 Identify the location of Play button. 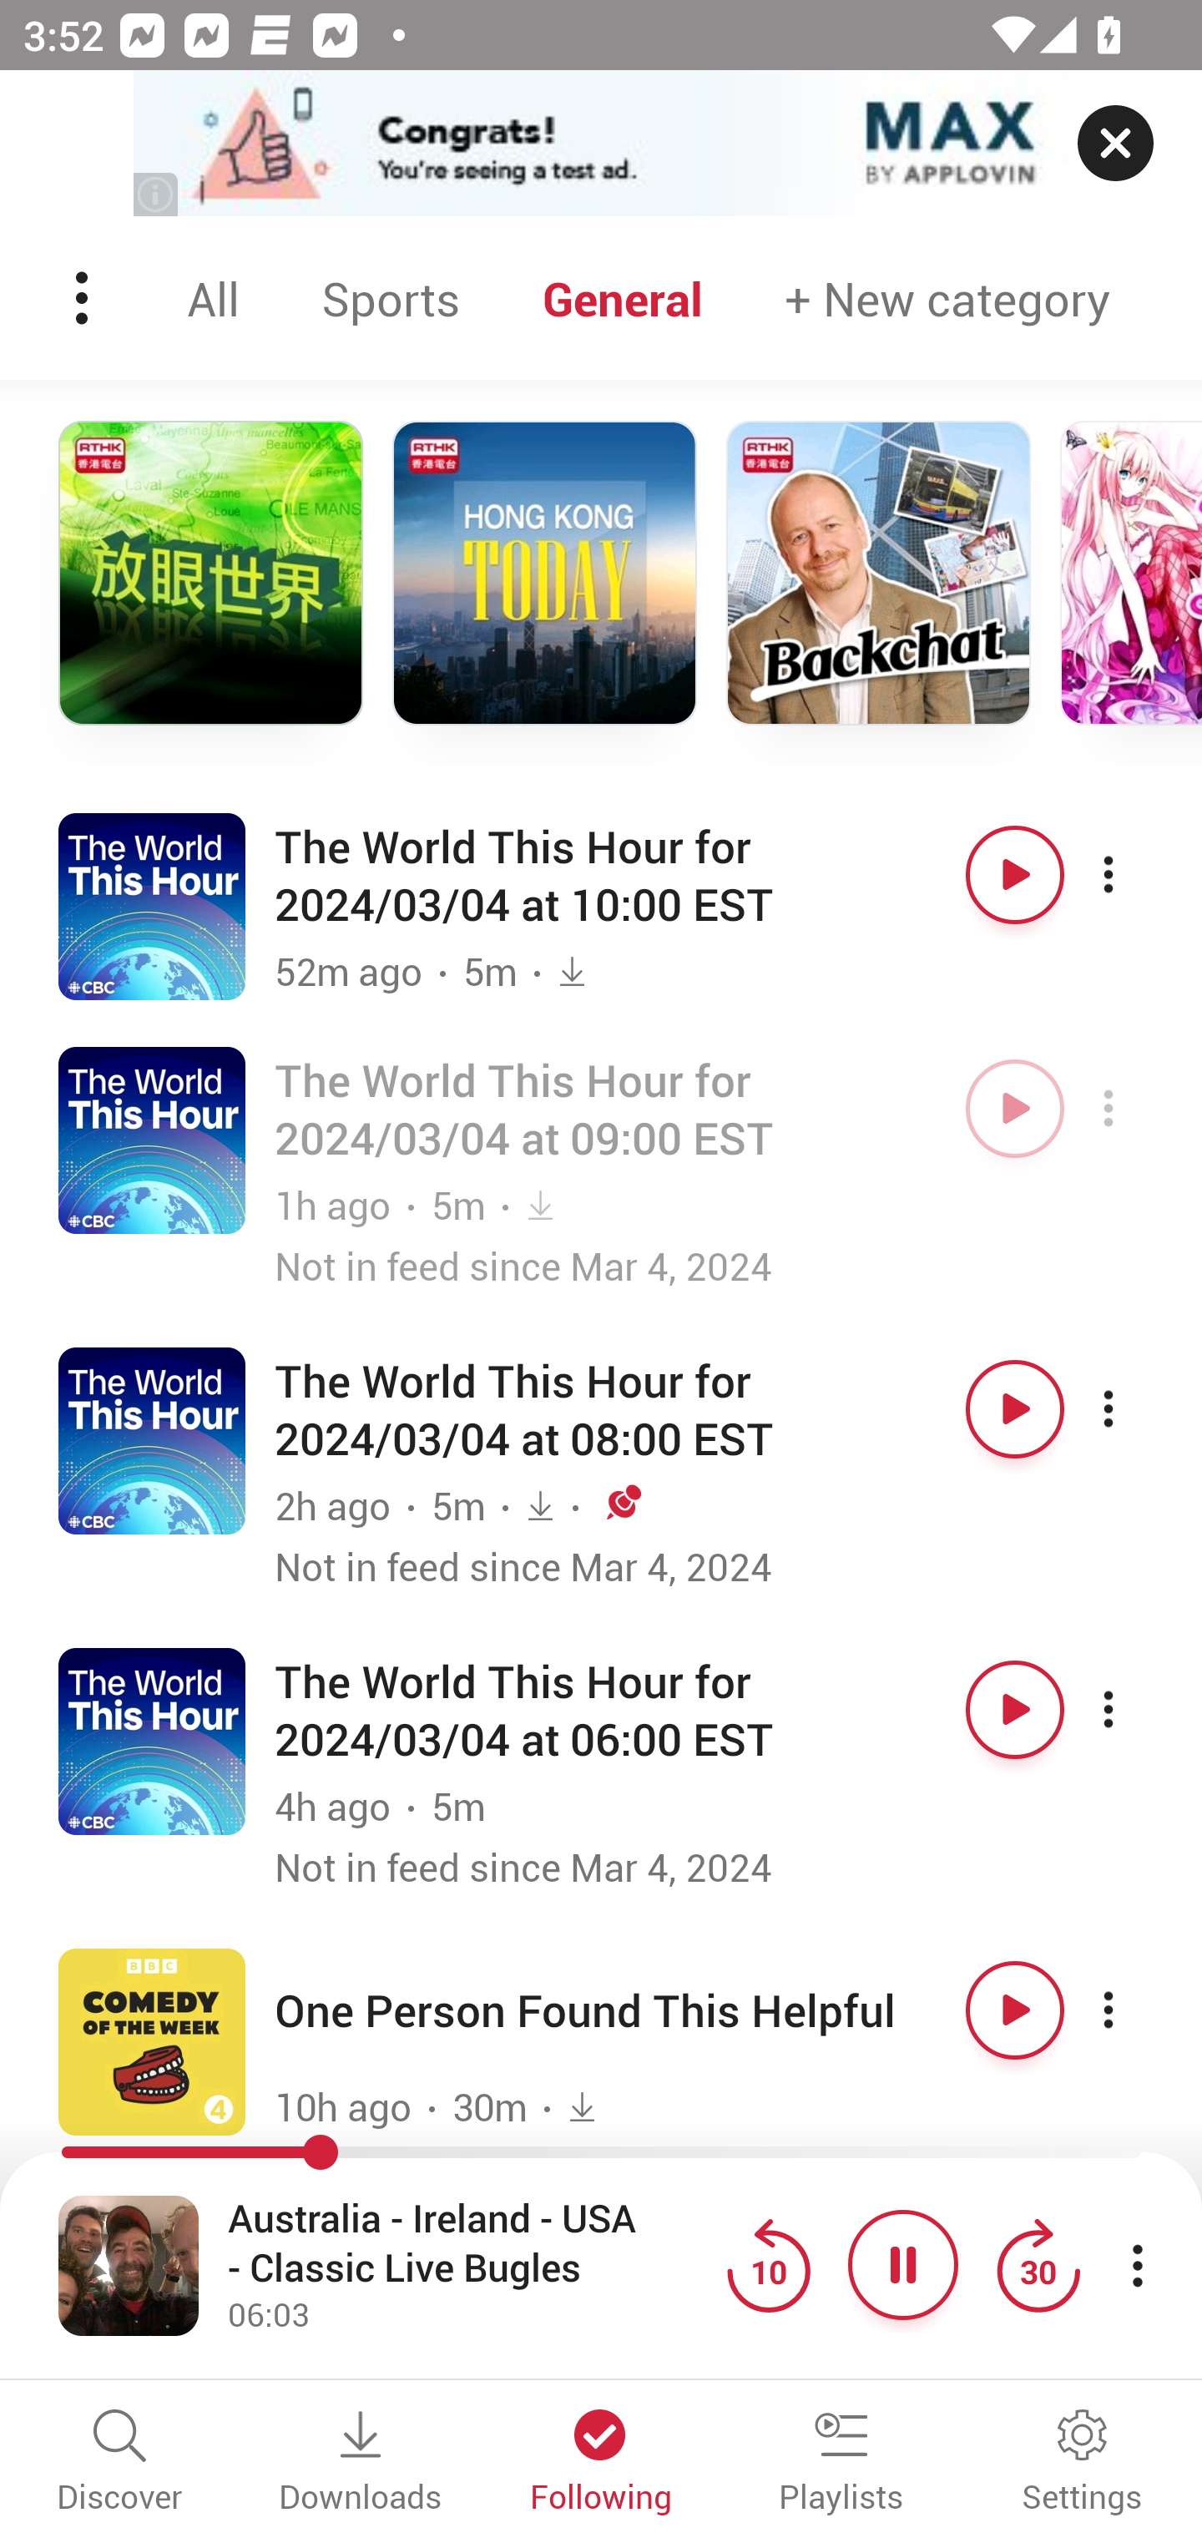
(1015, 2010).